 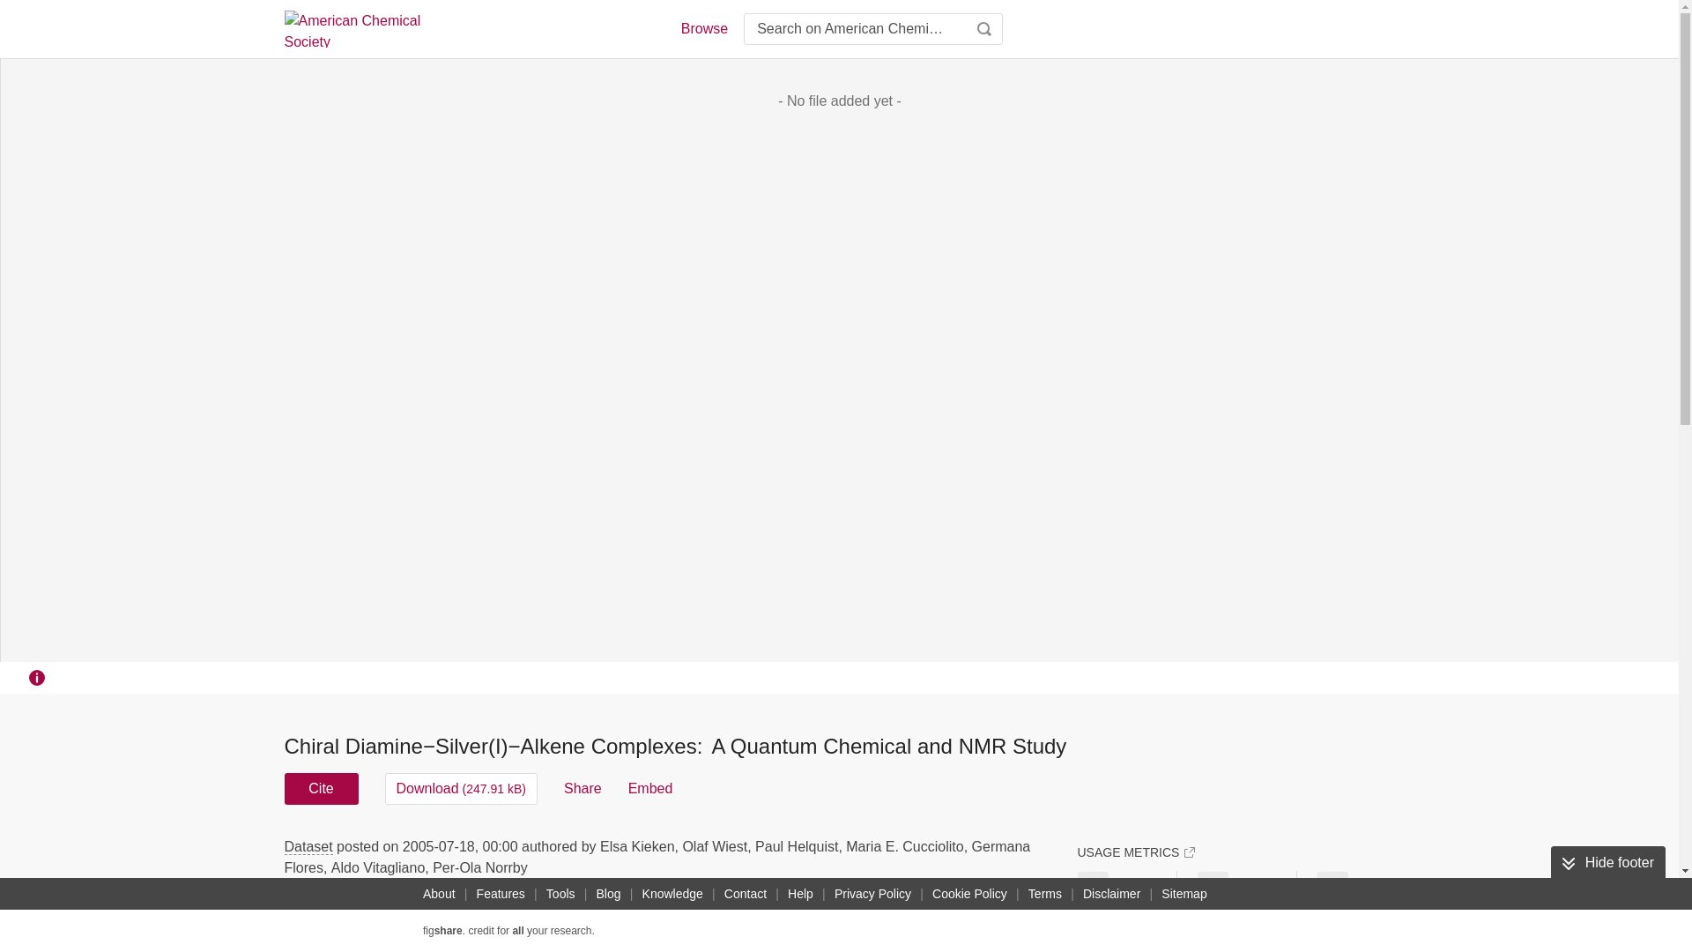 What do you see at coordinates (650, 788) in the screenshot?
I see `Embed` at bounding box center [650, 788].